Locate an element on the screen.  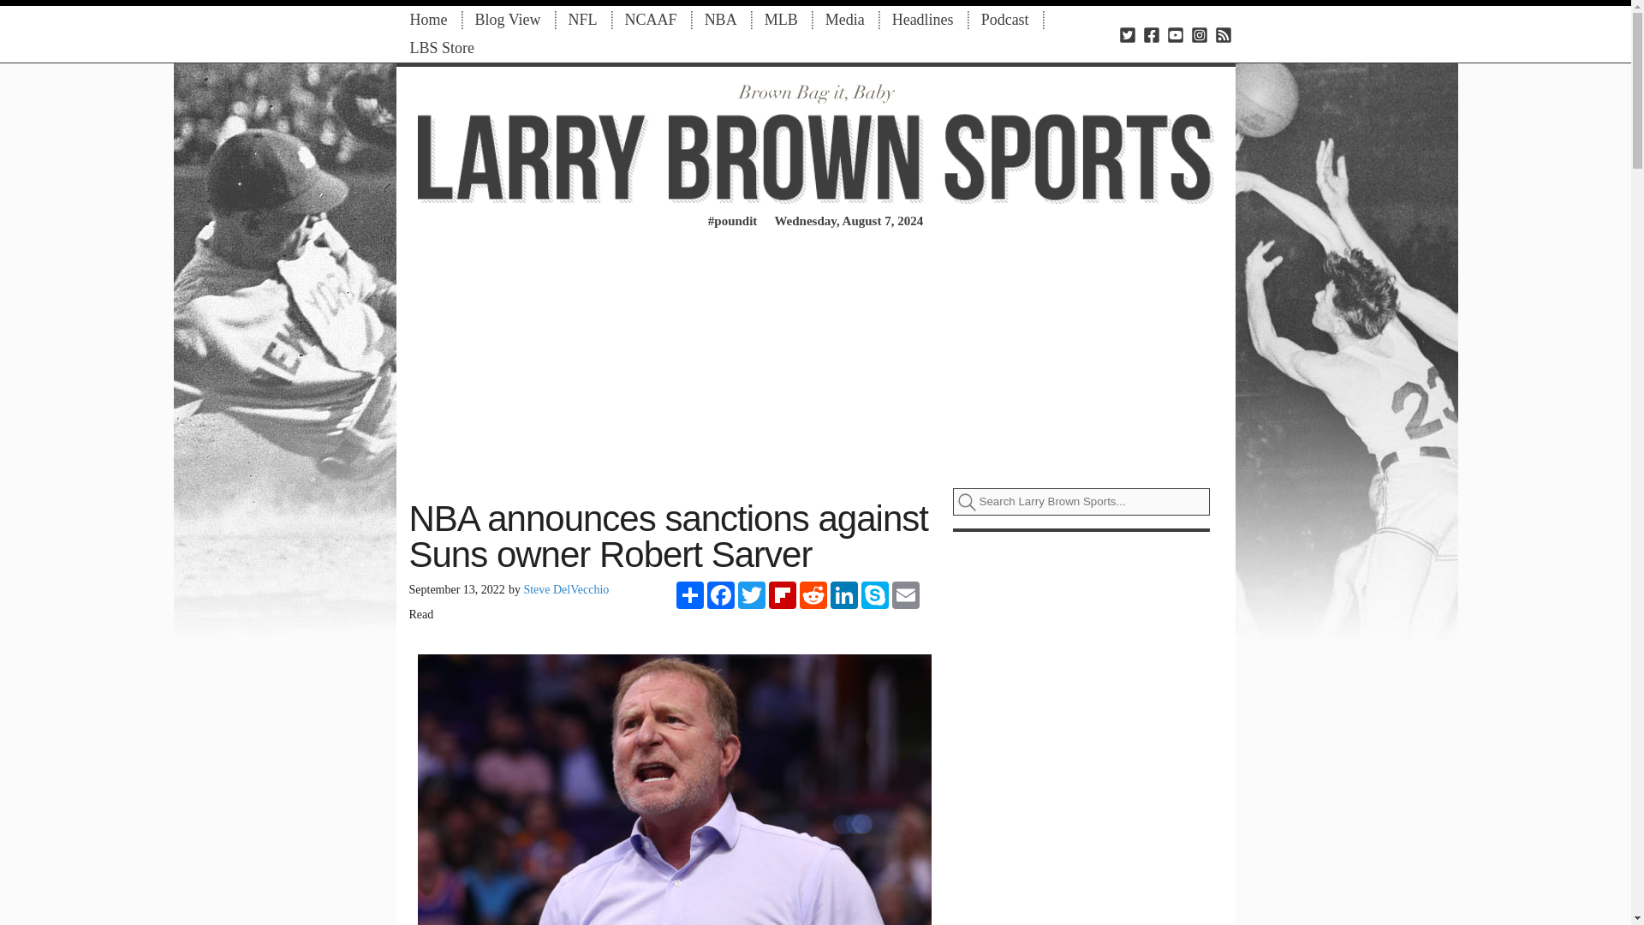
Facebook is located at coordinates (721, 594).